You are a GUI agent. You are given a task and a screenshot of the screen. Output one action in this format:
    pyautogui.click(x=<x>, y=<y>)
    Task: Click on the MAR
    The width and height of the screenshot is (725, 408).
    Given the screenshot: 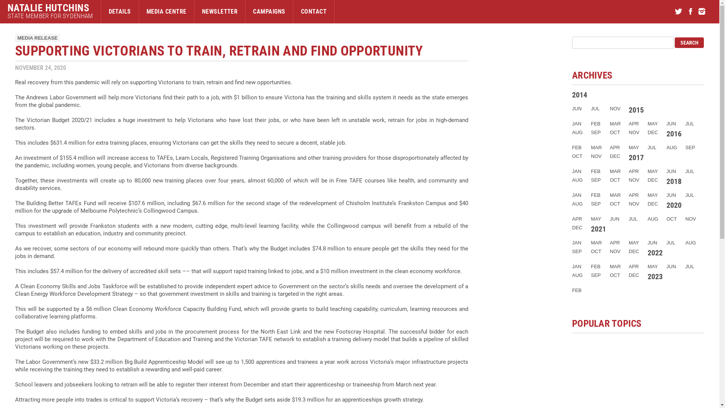 What is the action you would take?
    pyautogui.click(x=615, y=195)
    